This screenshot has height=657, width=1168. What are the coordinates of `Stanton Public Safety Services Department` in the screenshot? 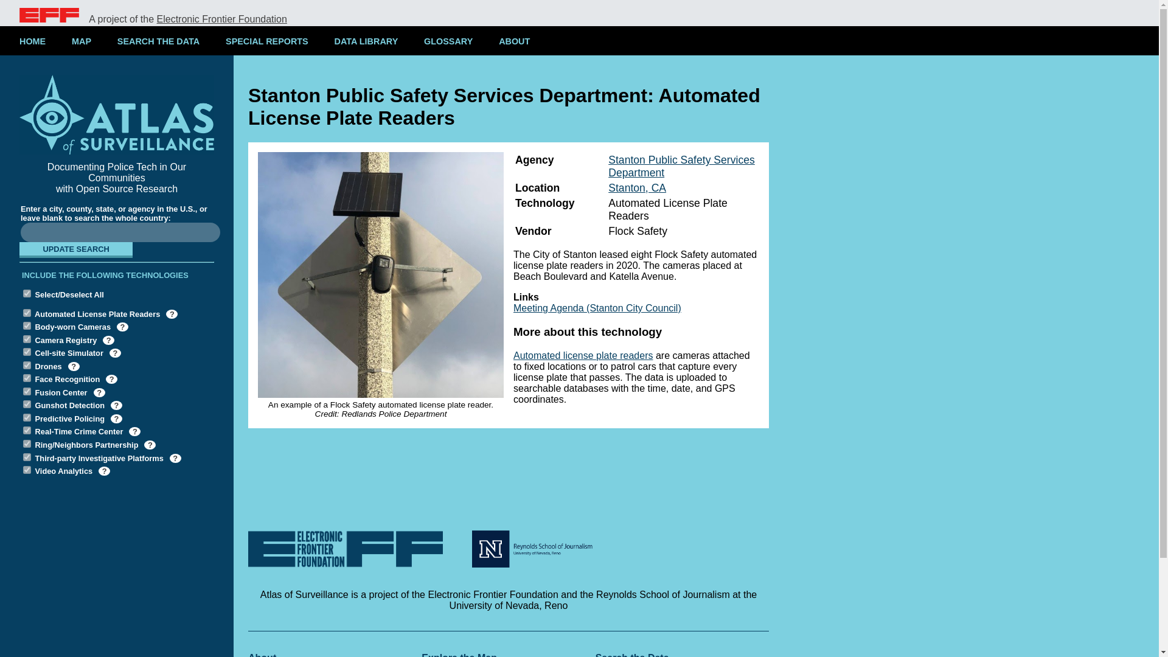 It's located at (681, 165).